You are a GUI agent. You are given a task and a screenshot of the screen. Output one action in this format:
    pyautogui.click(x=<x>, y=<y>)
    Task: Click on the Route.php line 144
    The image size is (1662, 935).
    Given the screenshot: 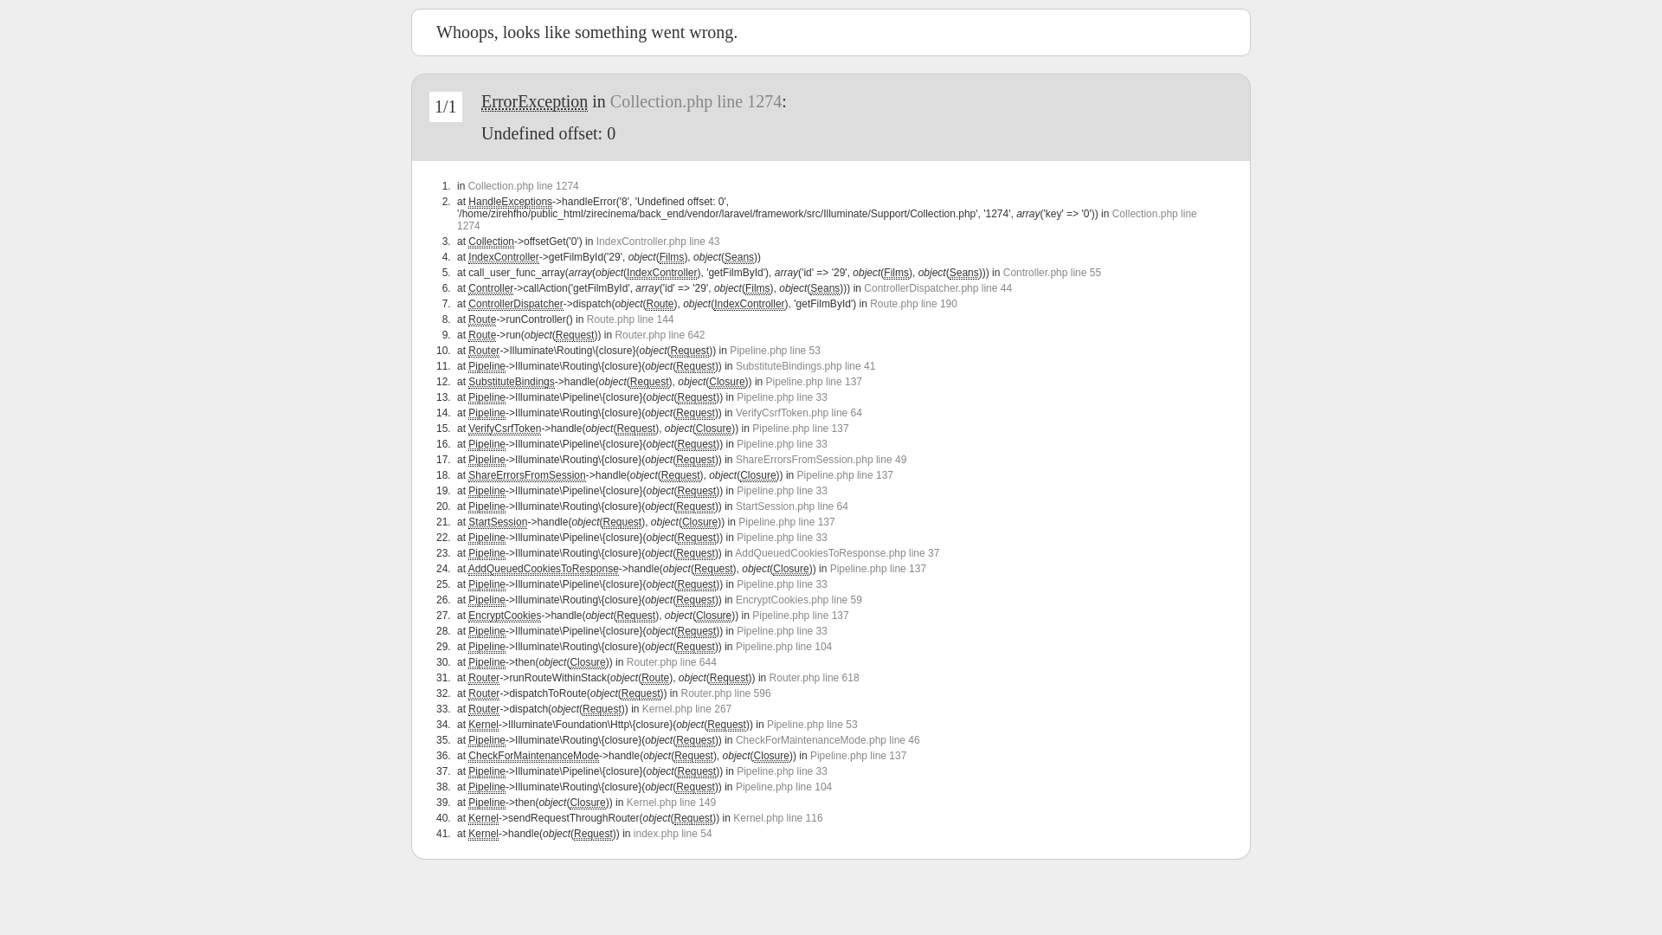 What is the action you would take?
    pyautogui.click(x=630, y=319)
    